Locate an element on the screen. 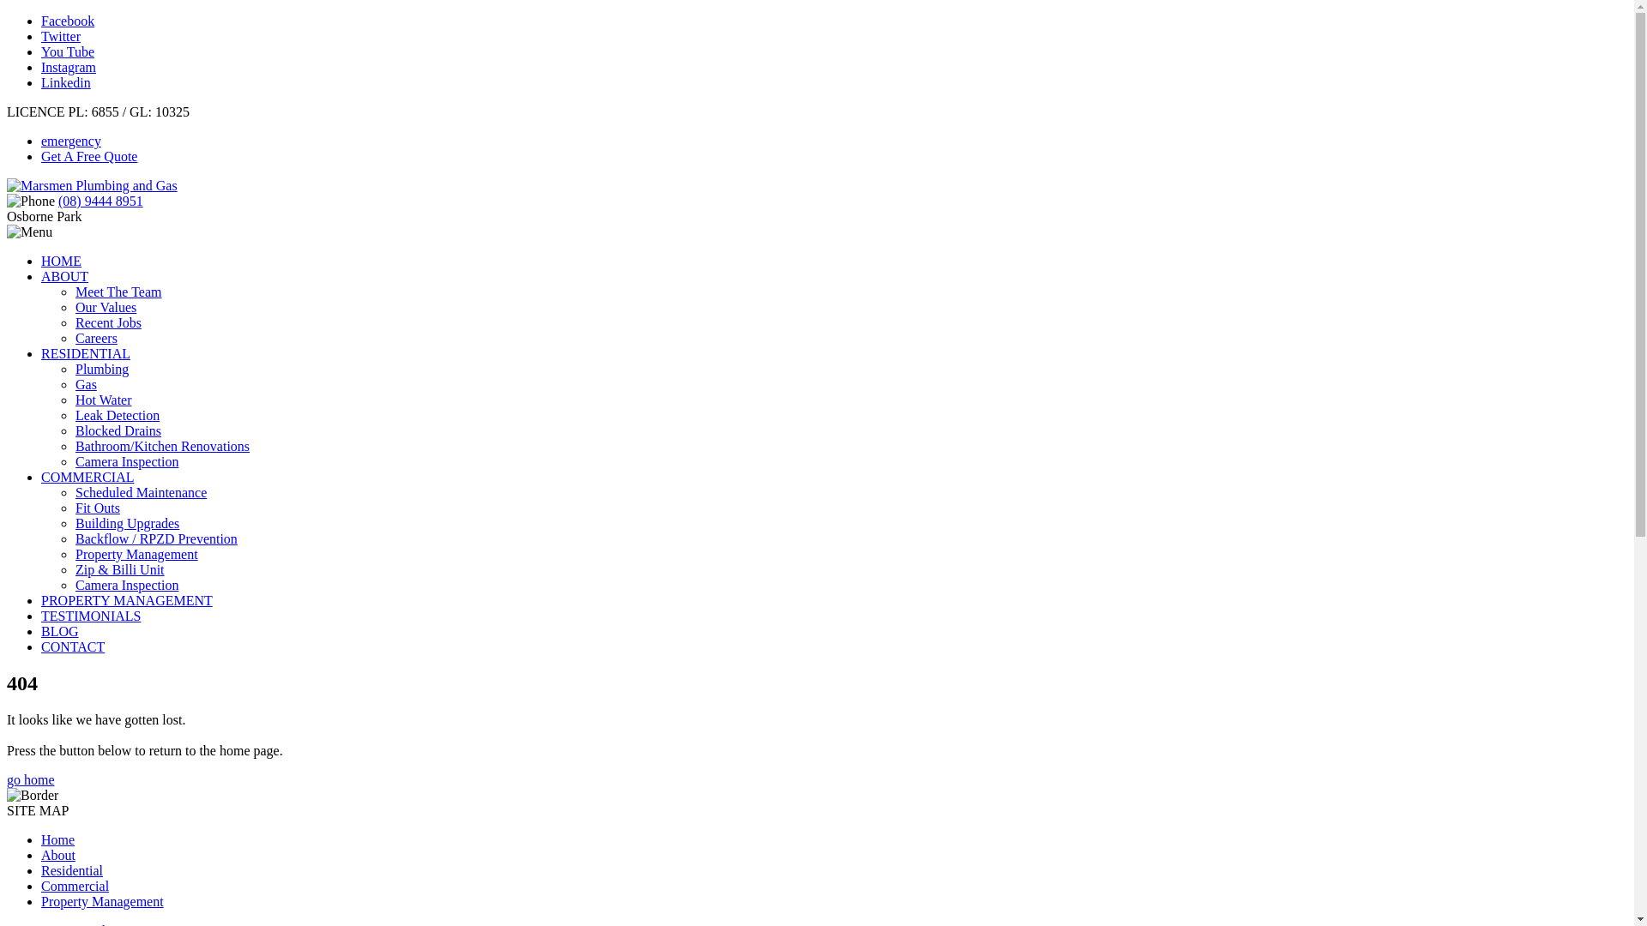 This screenshot has height=926, width=1647. Twitter is located at coordinates (61, 36).